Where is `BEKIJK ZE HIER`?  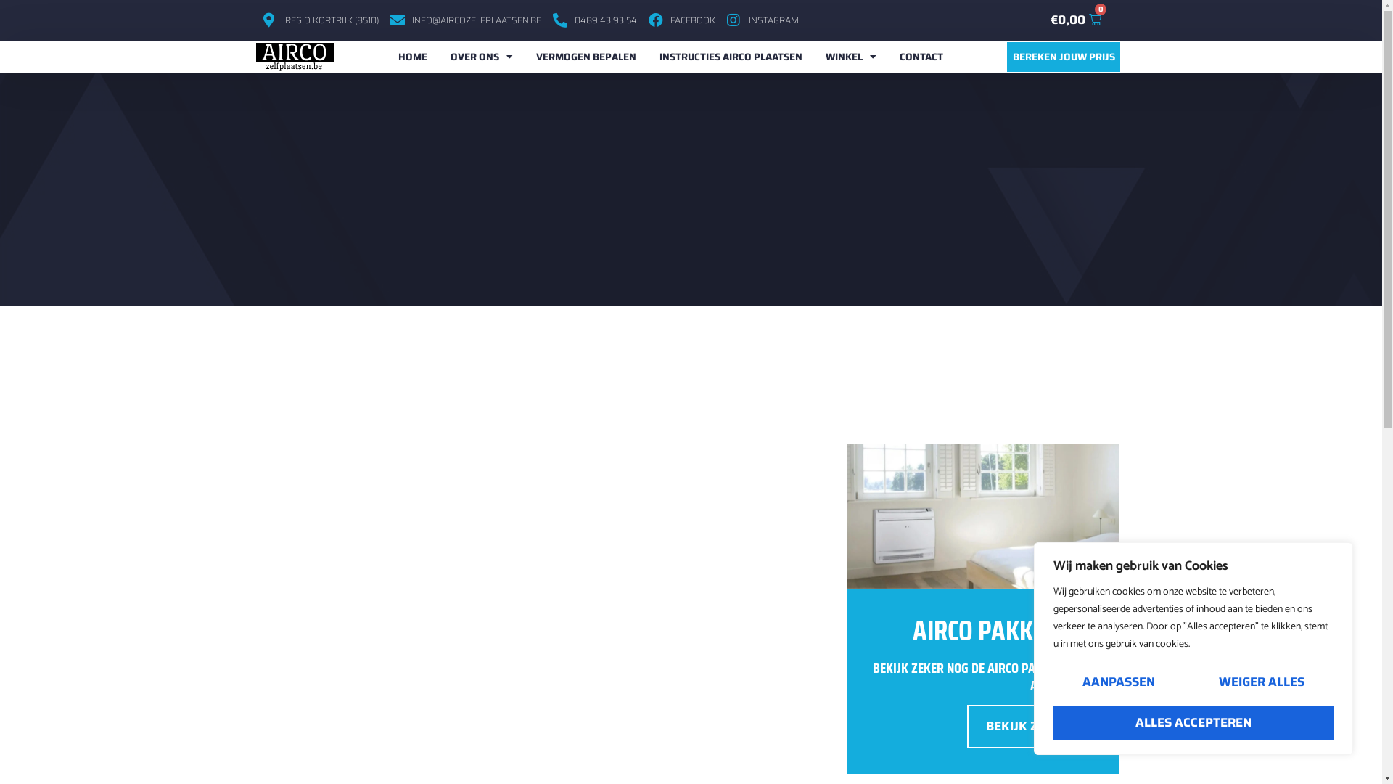 BEKIJK ZE HIER is located at coordinates (1030, 727).